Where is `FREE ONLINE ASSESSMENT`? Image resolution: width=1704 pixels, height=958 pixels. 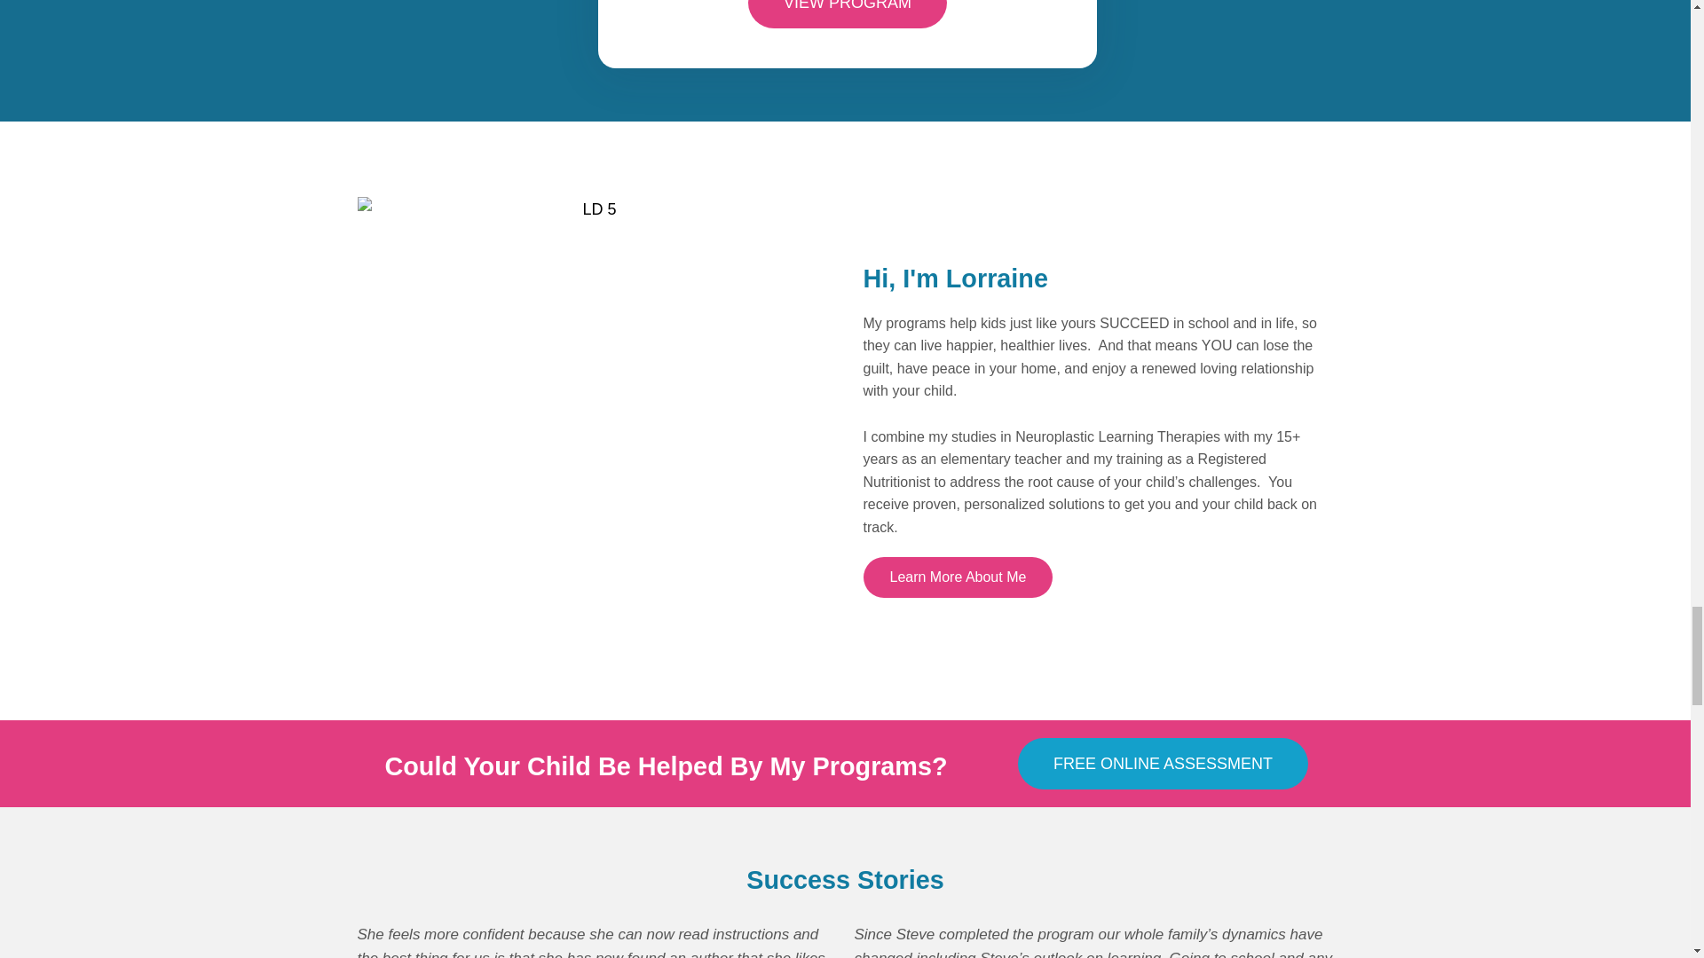
FREE ONLINE ASSESSMENT is located at coordinates (1163, 763).